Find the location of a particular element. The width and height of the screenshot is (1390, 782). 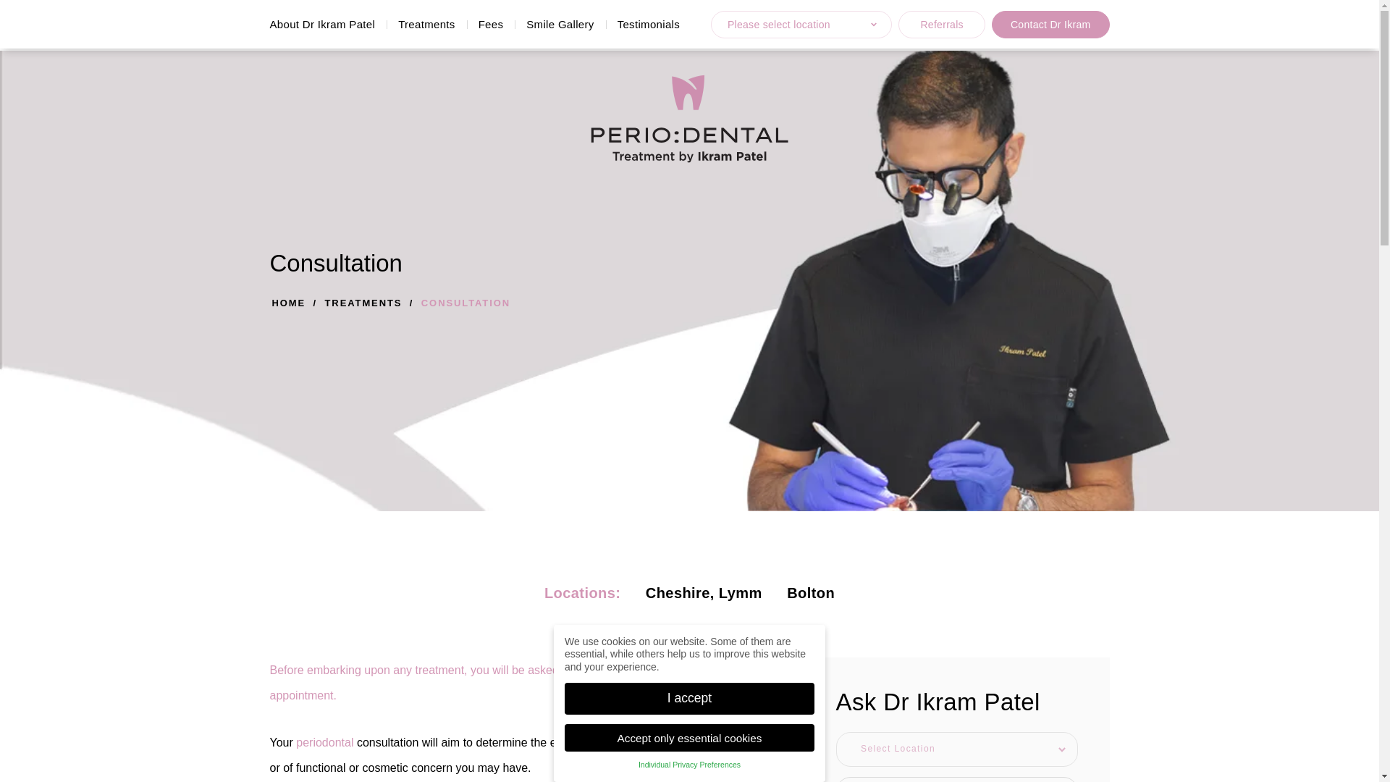

Referrals is located at coordinates (941, 21).